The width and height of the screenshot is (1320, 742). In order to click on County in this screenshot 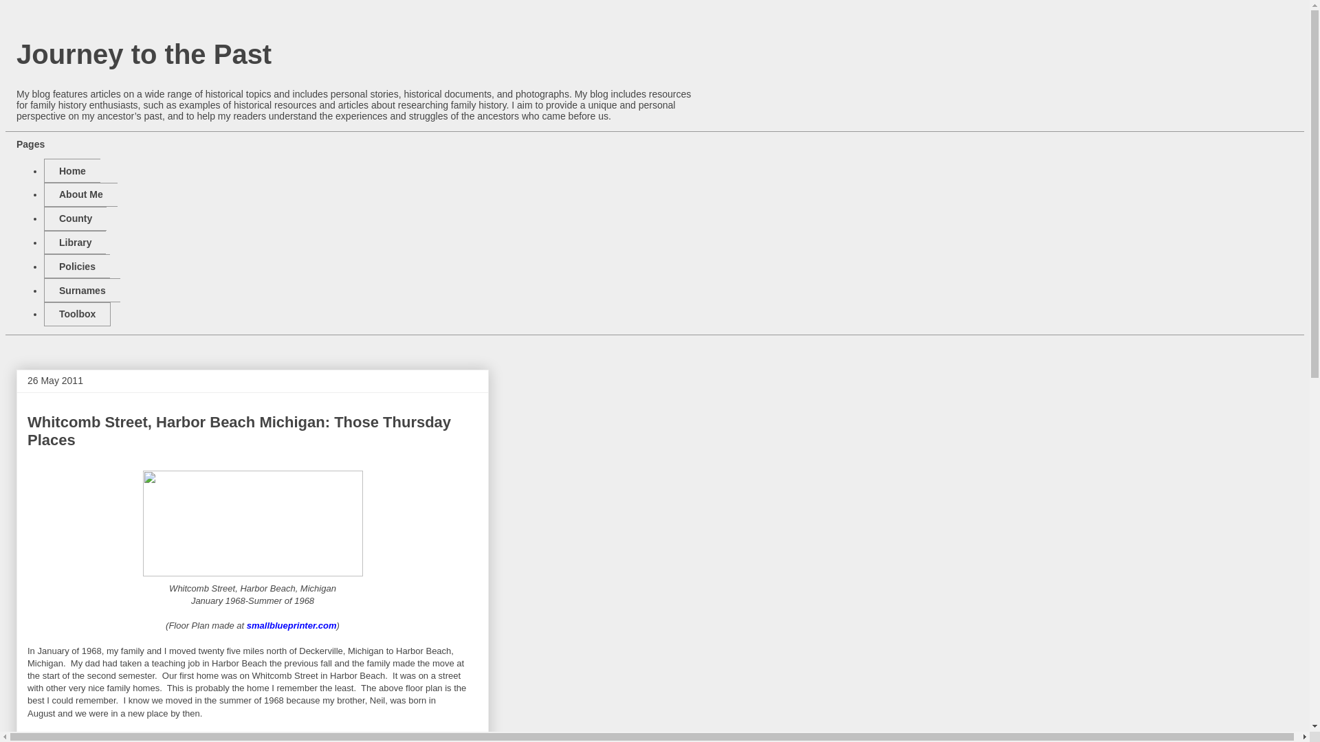, I will do `click(75, 218)`.